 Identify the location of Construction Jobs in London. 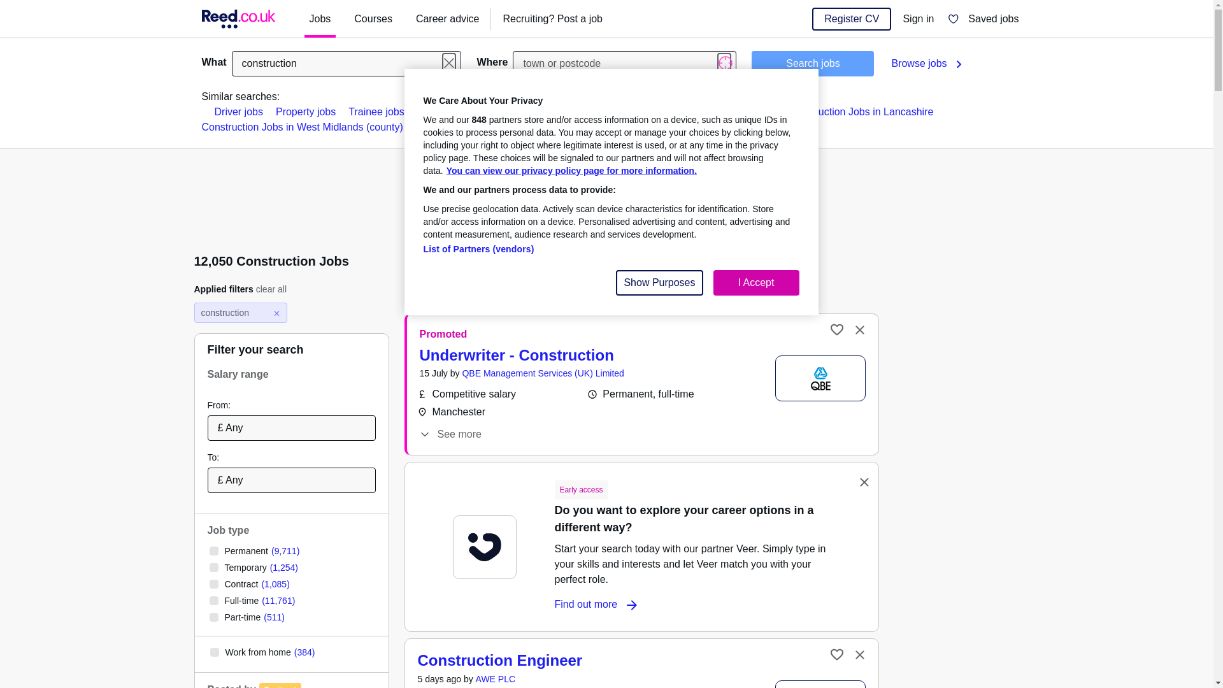
(711, 111).